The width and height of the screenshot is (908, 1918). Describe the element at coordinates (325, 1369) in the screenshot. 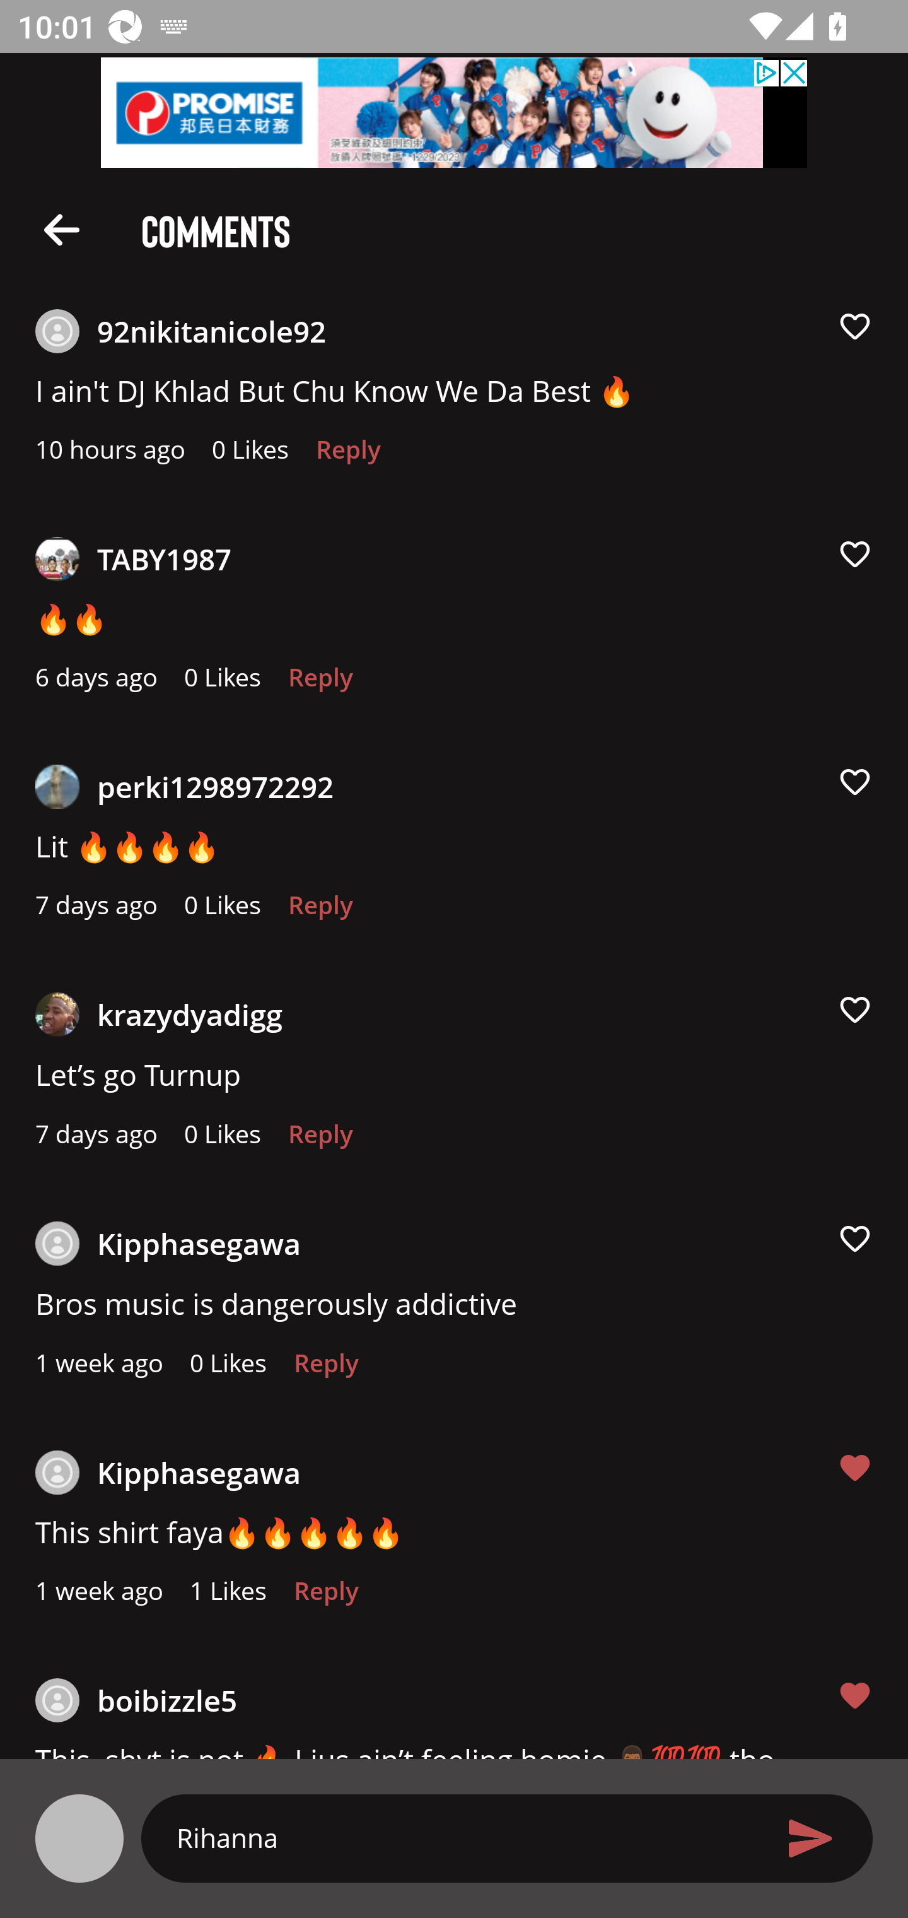

I see `Reply` at that location.